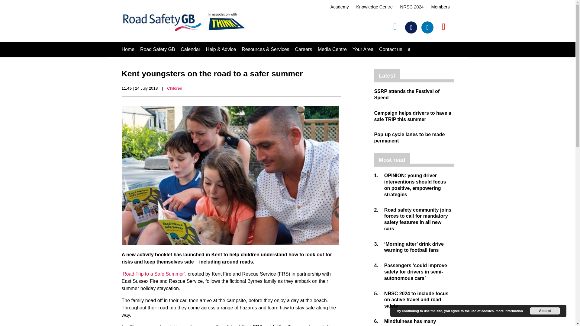 Image resolution: width=580 pixels, height=326 pixels. I want to click on Members, so click(440, 7).